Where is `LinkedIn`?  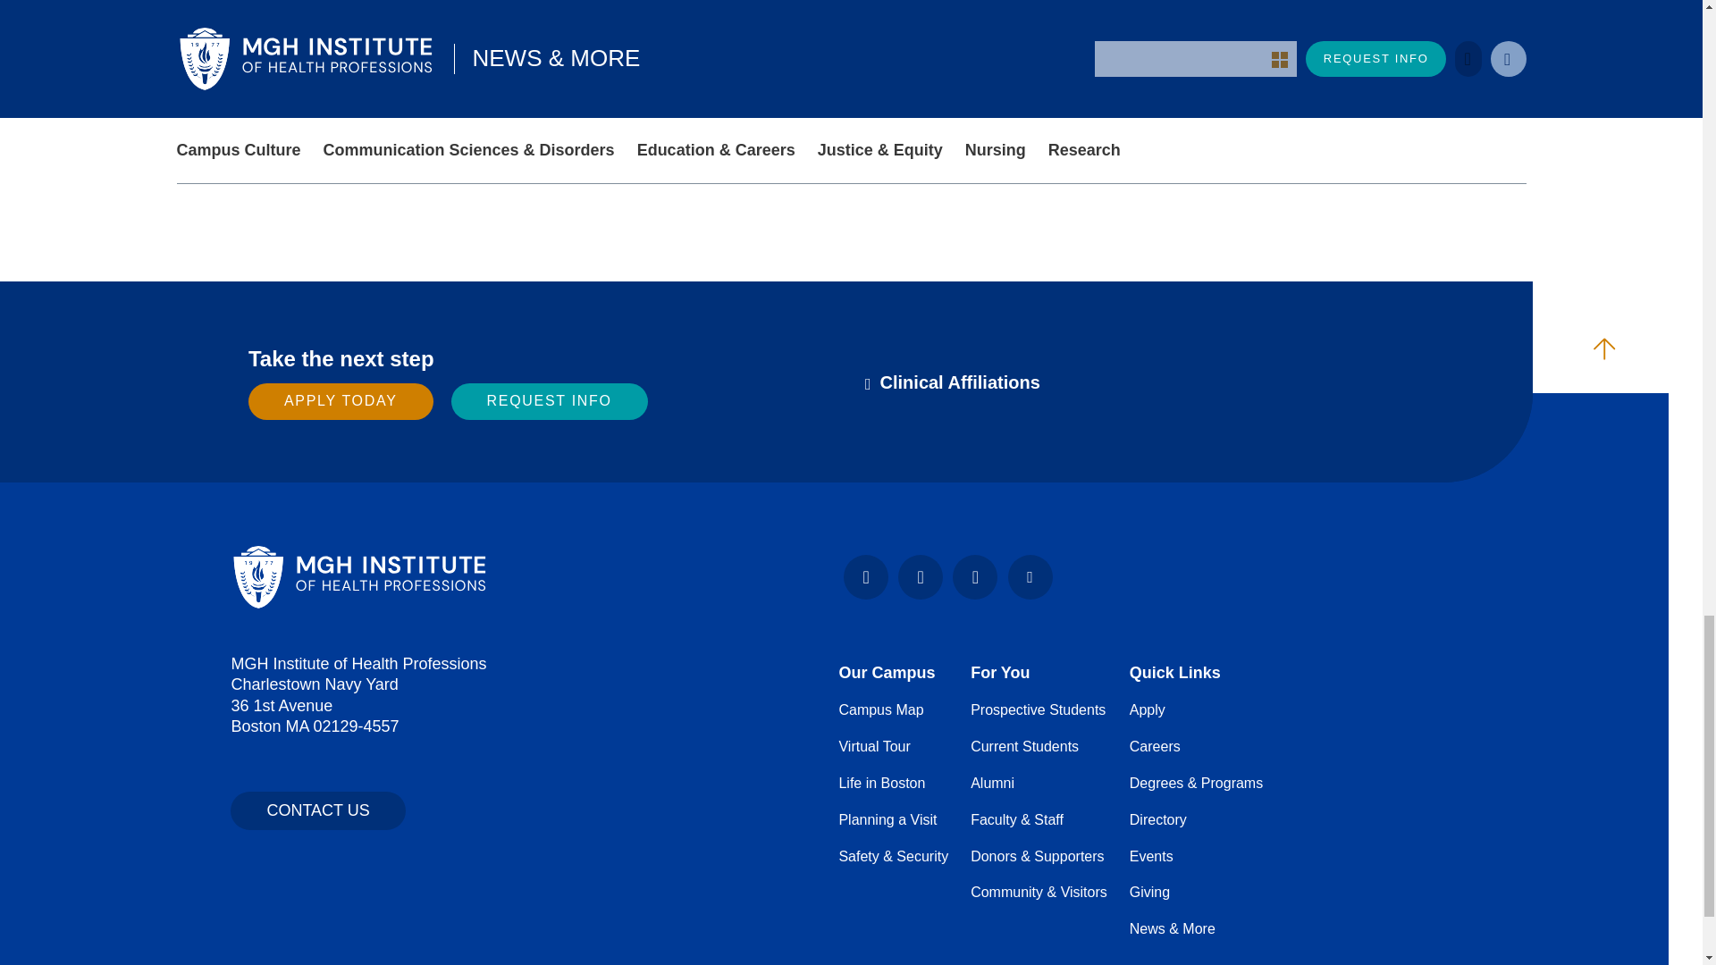
LinkedIn is located at coordinates (974, 577).